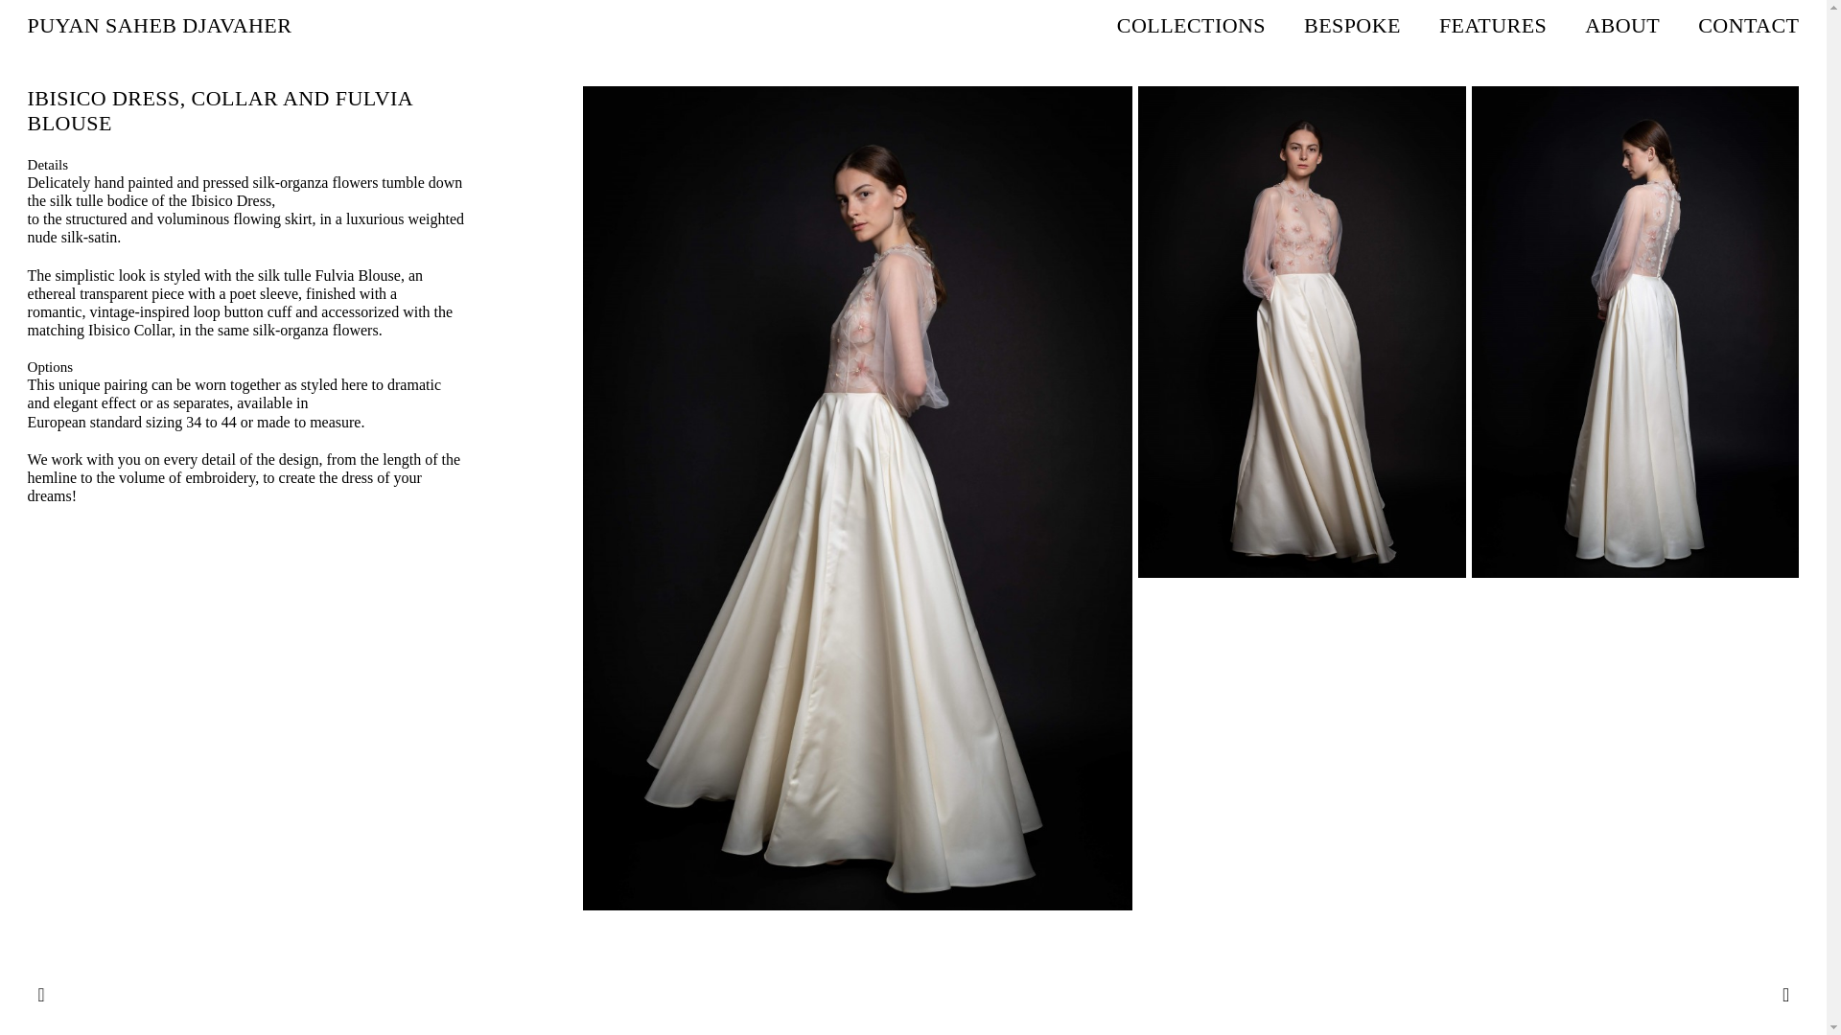  Describe the element at coordinates (1191, 25) in the screenshot. I see `COLLECTIONS` at that location.